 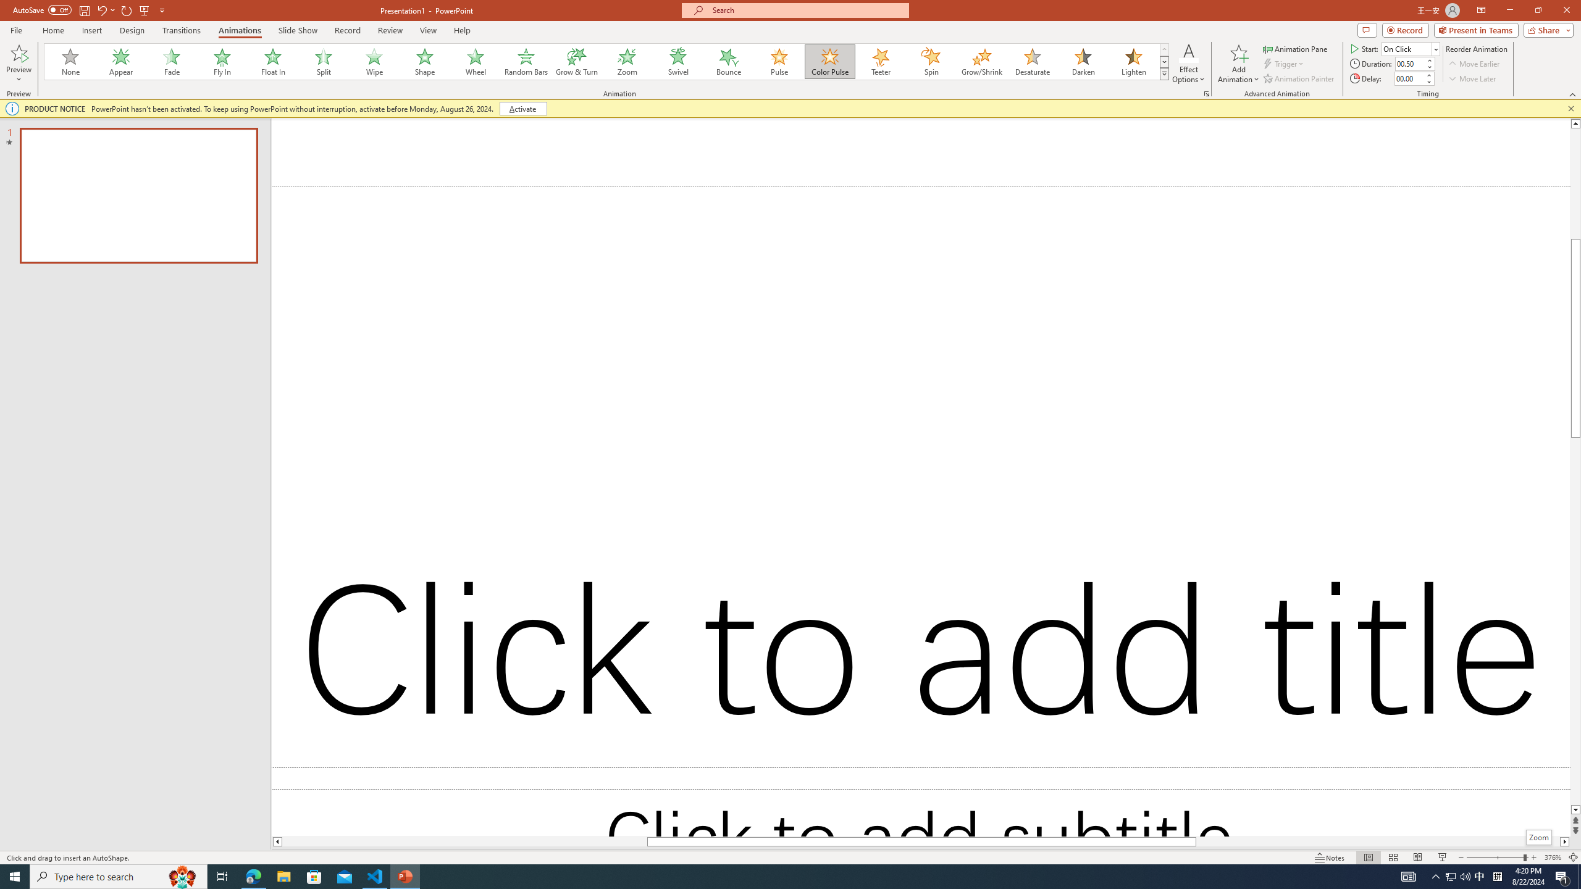 I want to click on Shape, so click(x=425, y=62).